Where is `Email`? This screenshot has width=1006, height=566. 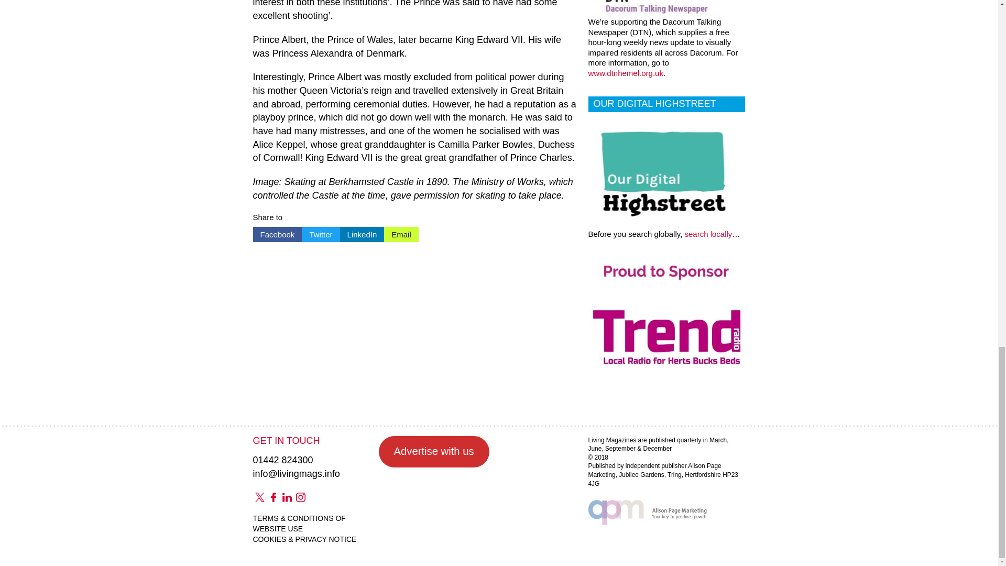
Email is located at coordinates (401, 235).